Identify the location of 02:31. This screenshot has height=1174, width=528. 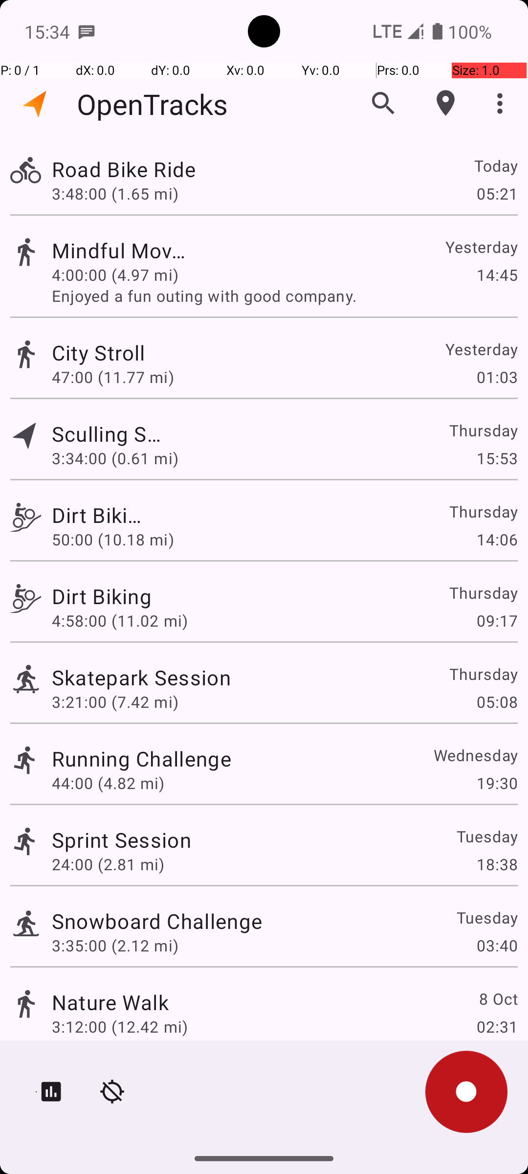
(497, 1026).